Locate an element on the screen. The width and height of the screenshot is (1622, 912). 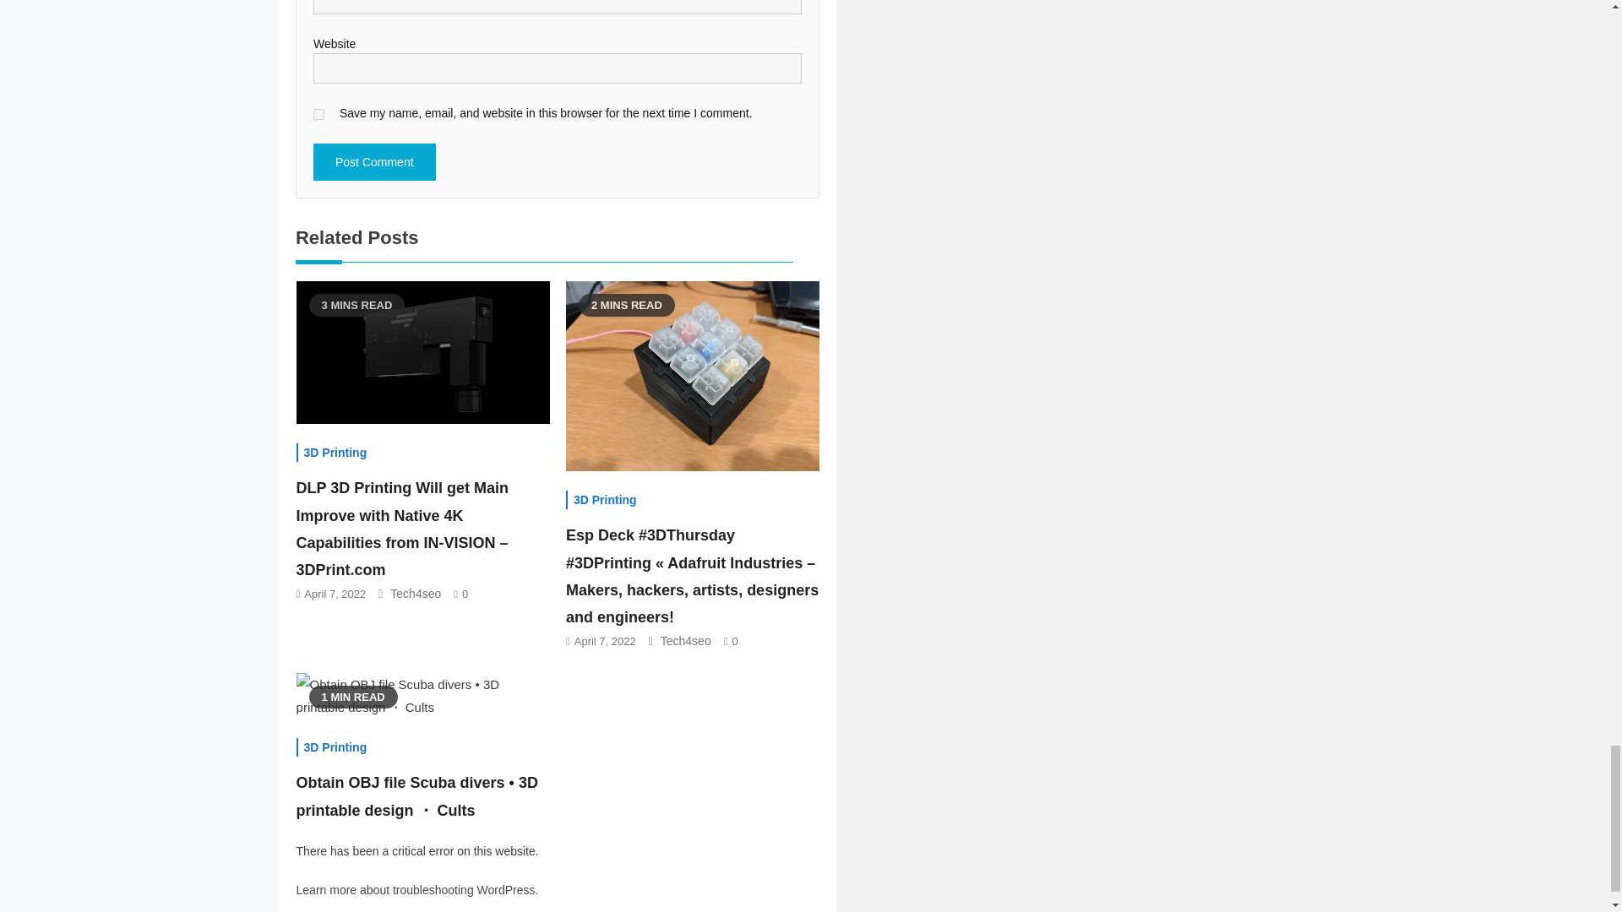
Post Comment is located at coordinates (374, 161).